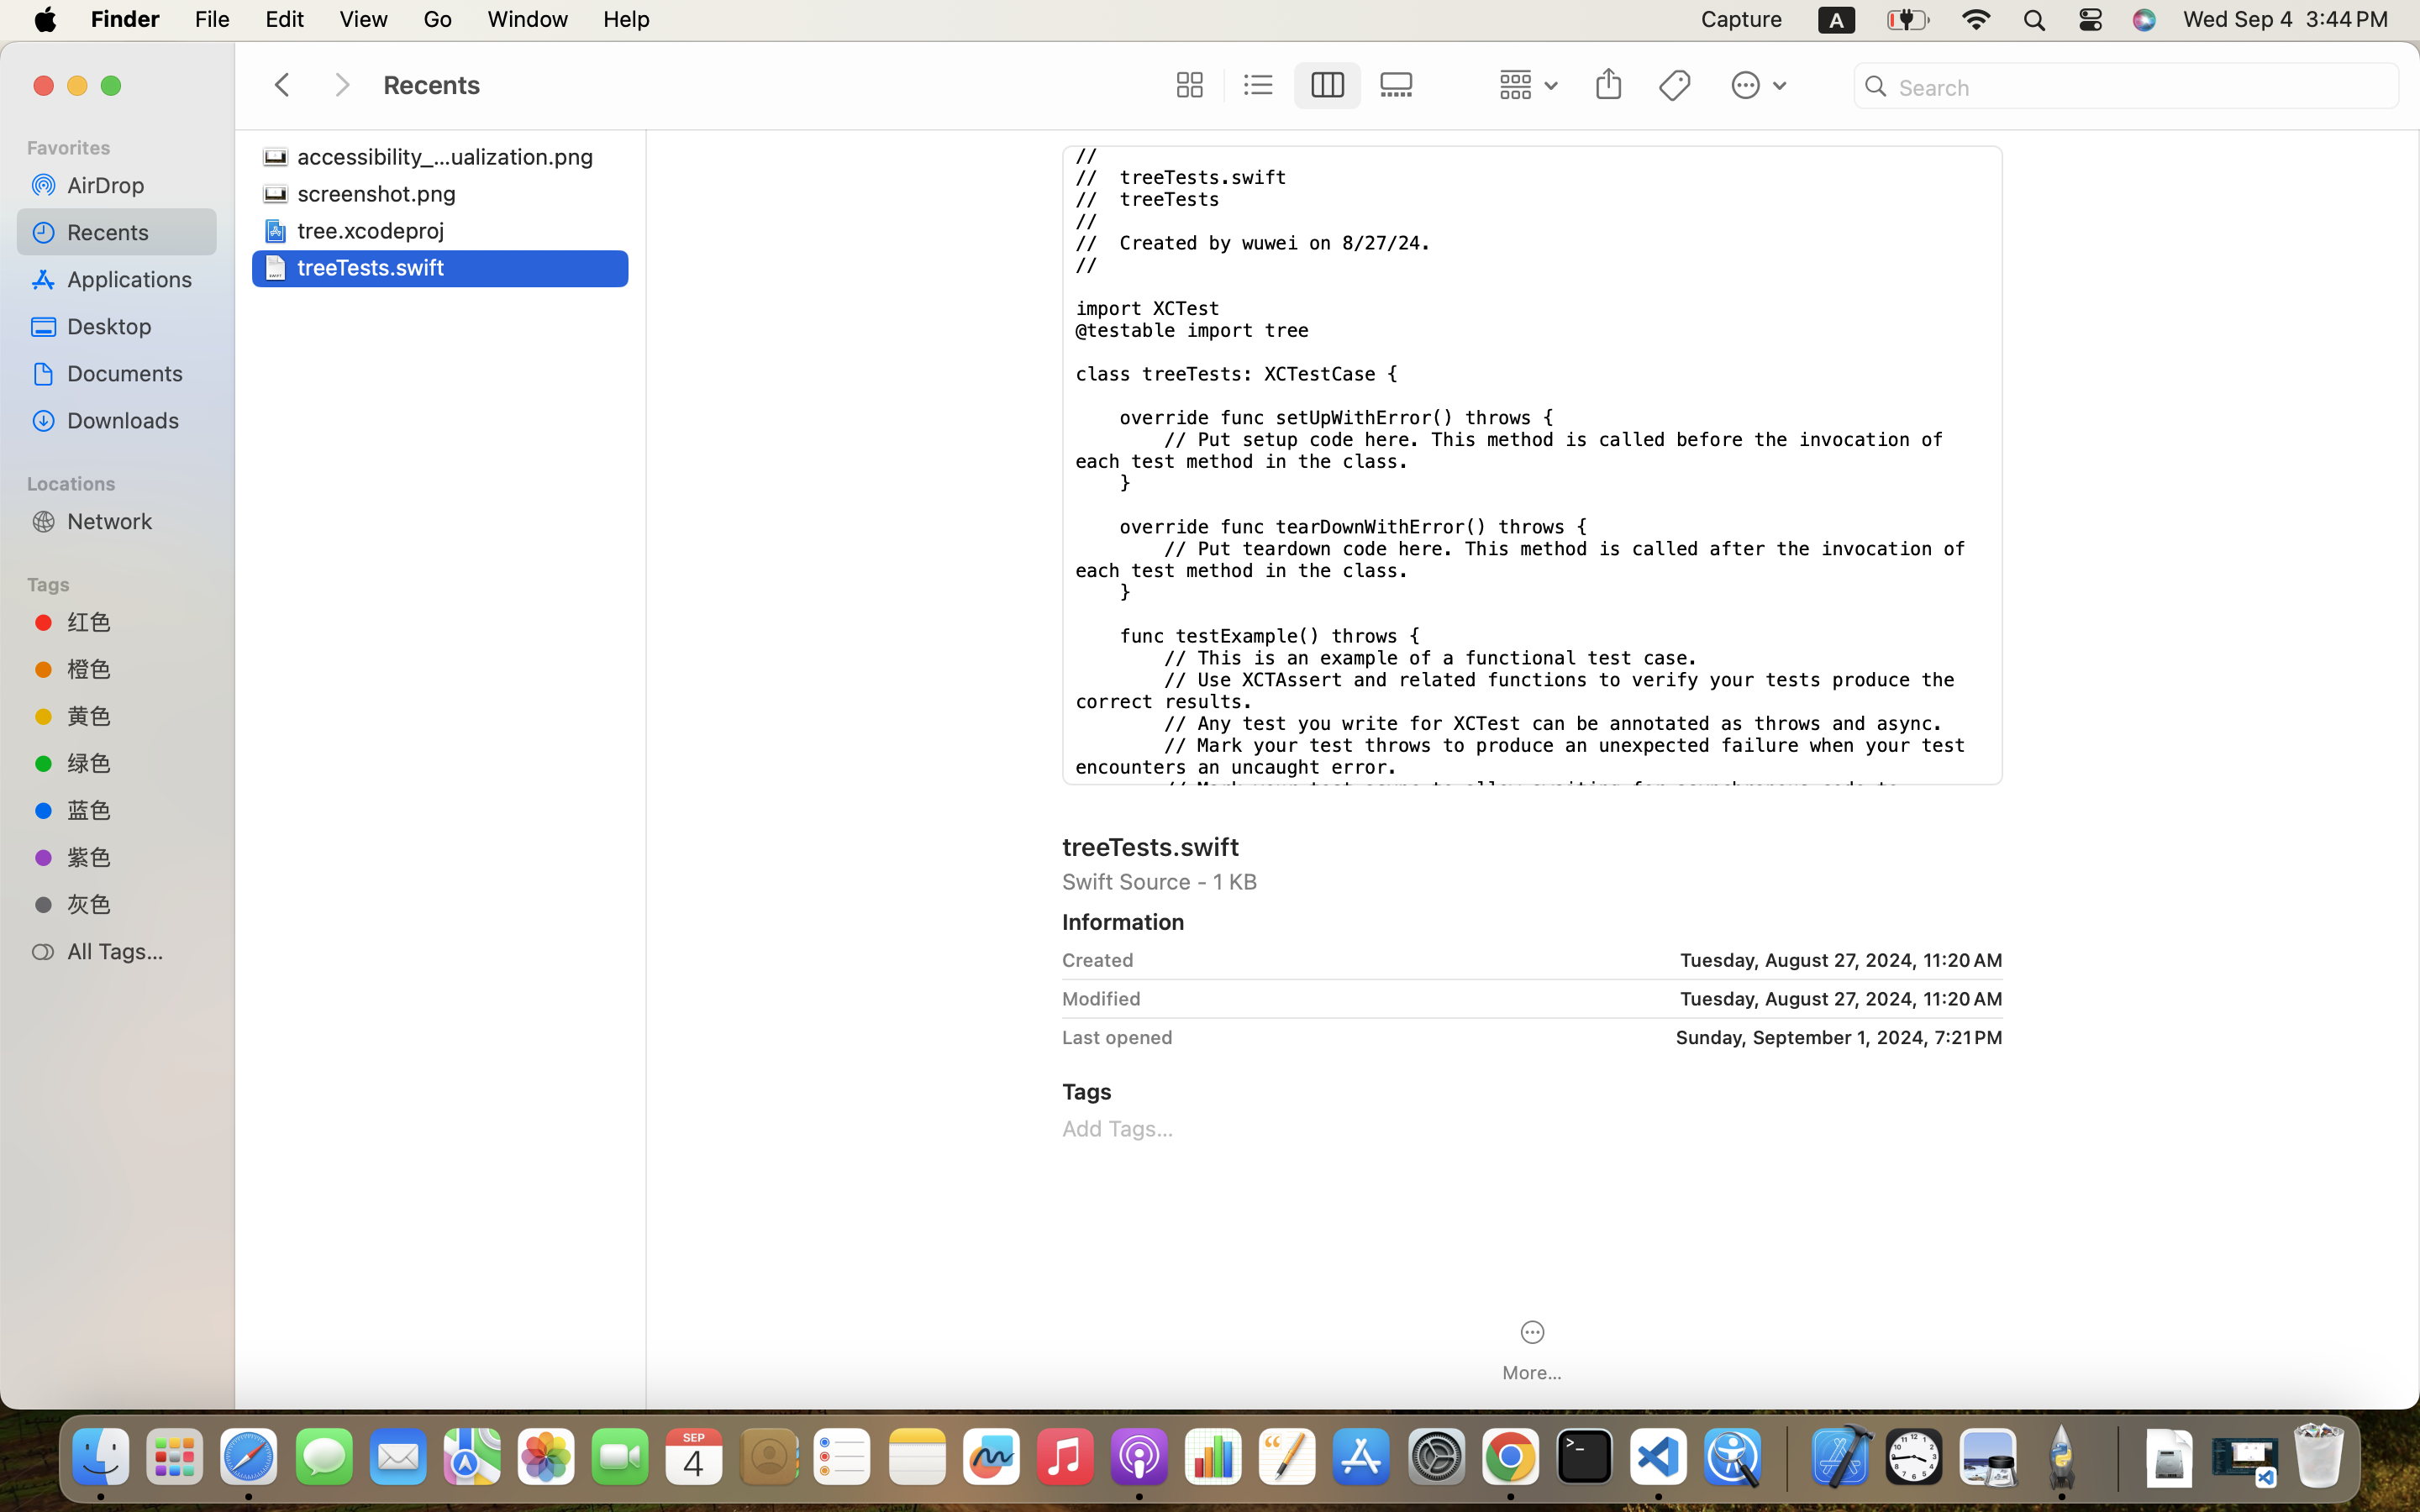 The image size is (2420, 1512). Describe the element at coordinates (1102, 998) in the screenshot. I see `Modified` at that location.